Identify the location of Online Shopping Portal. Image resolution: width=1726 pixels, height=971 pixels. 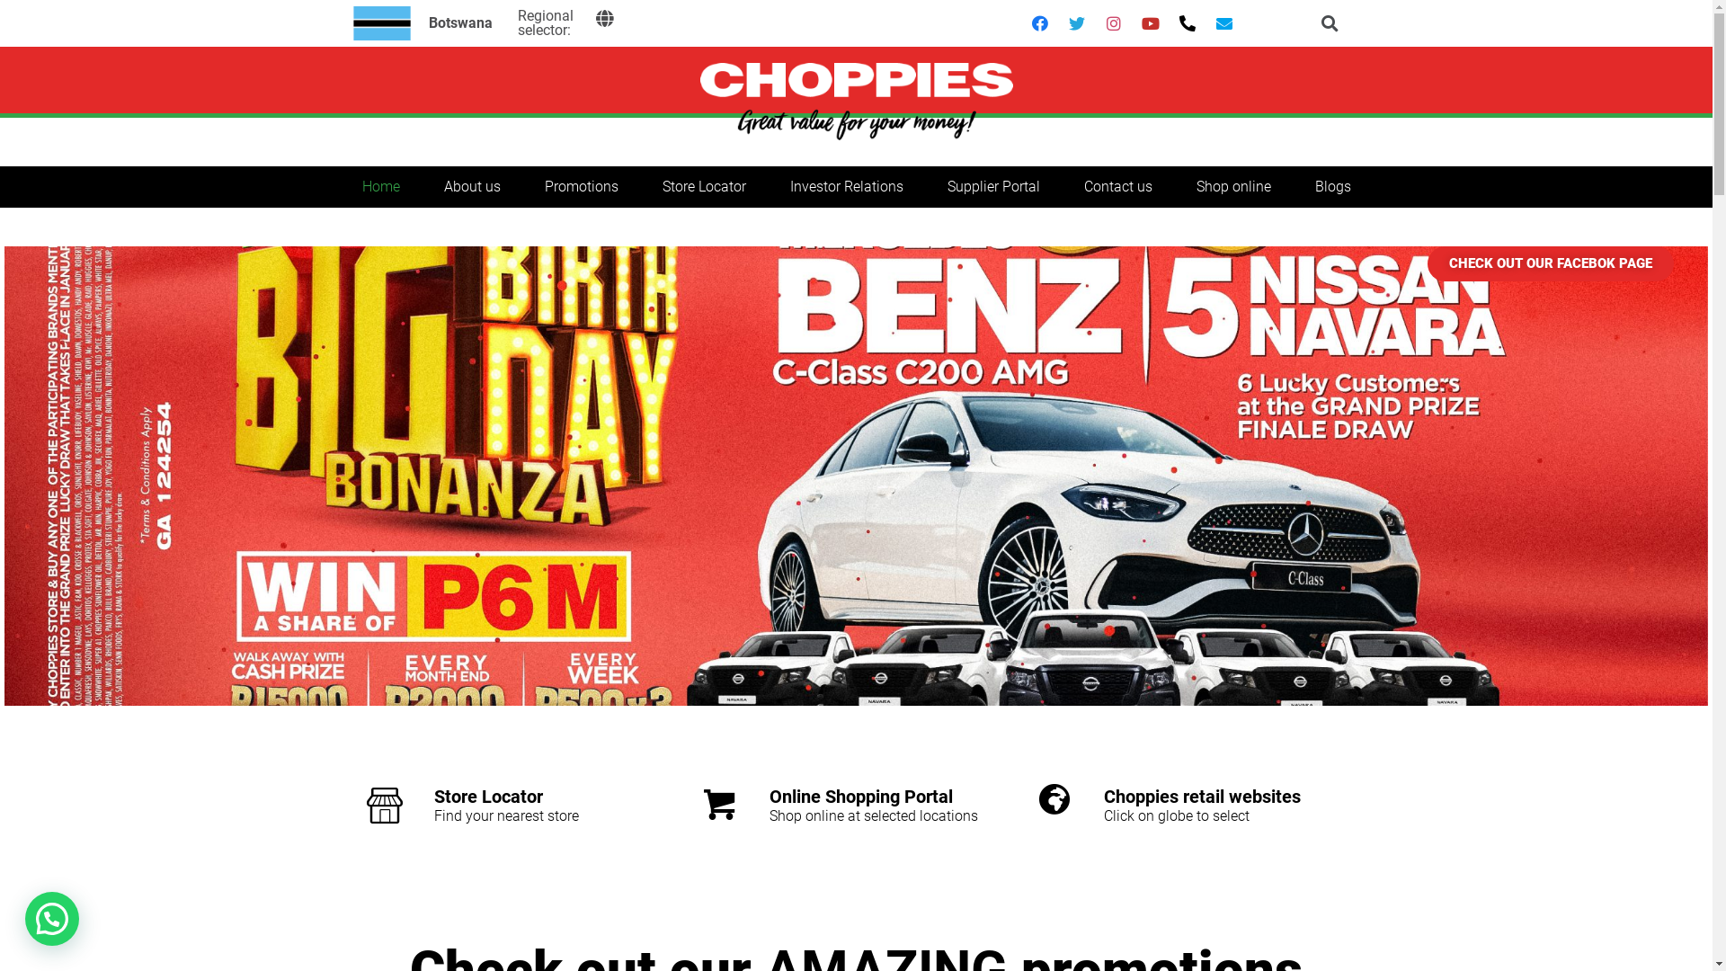
(861, 797).